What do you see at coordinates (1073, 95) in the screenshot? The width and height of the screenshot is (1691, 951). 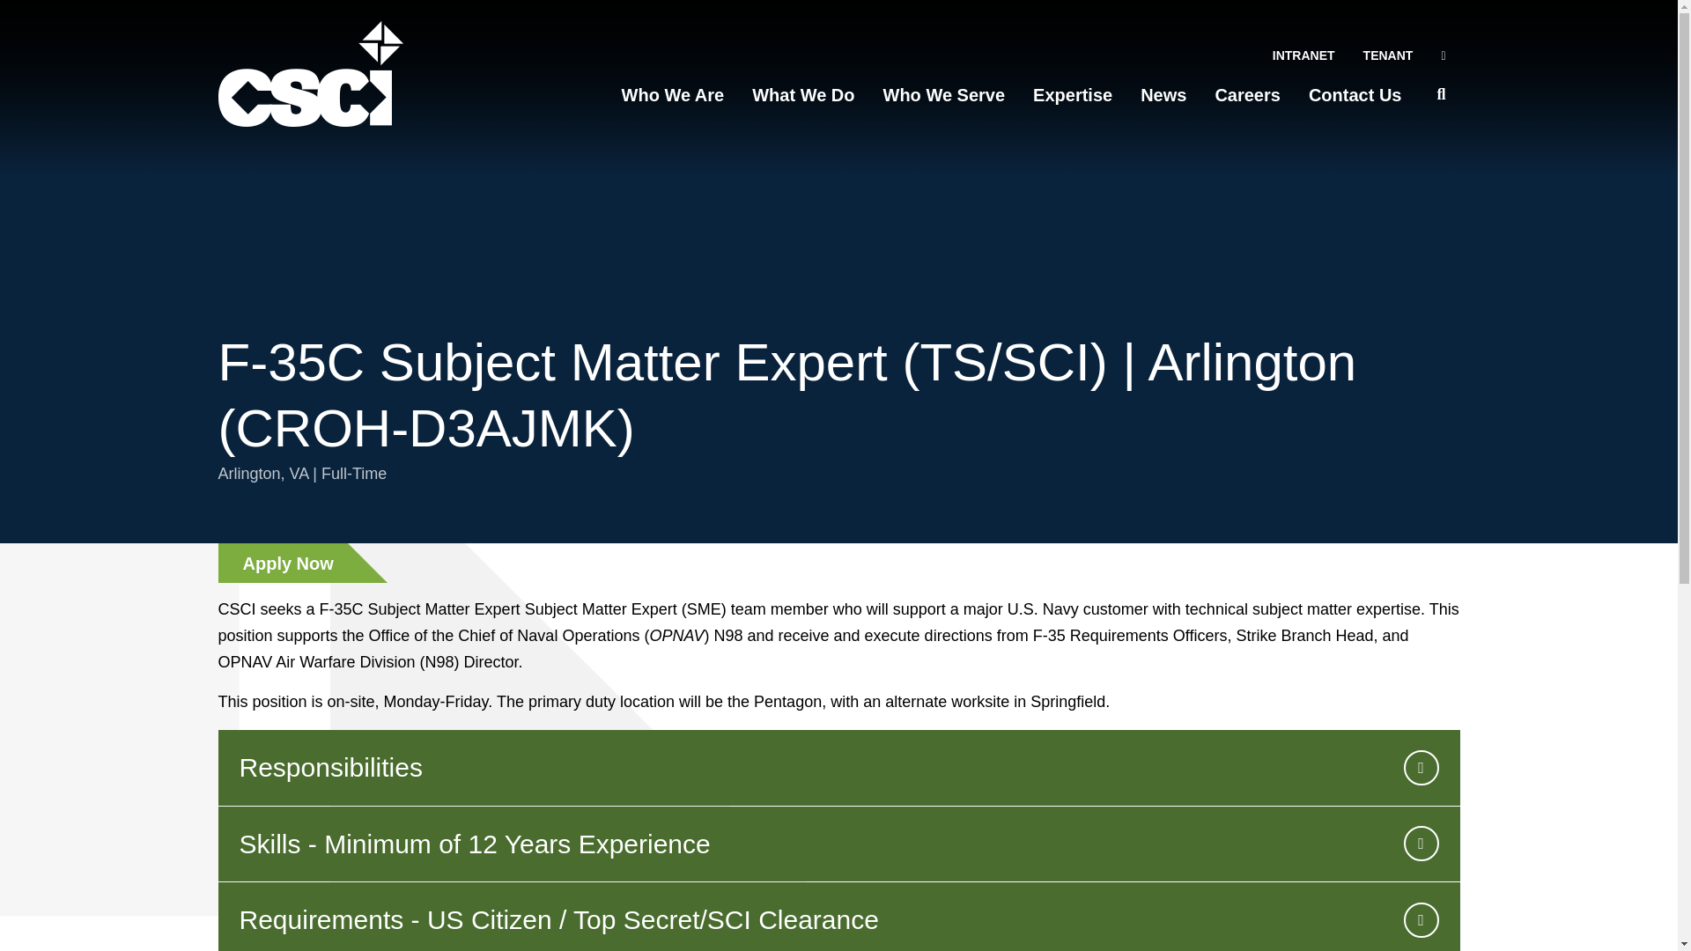 I see `Expertise` at bounding box center [1073, 95].